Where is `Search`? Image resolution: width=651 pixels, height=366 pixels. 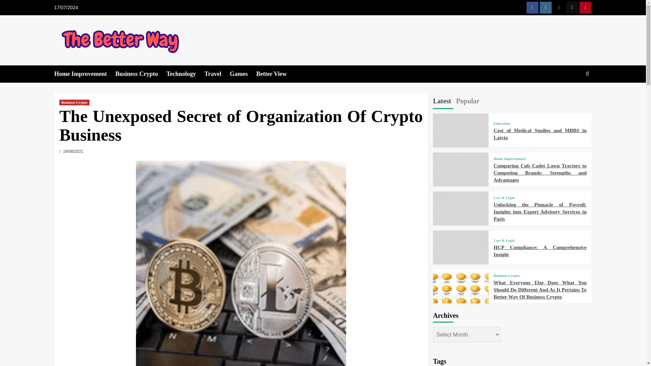 Search is located at coordinates (587, 74).